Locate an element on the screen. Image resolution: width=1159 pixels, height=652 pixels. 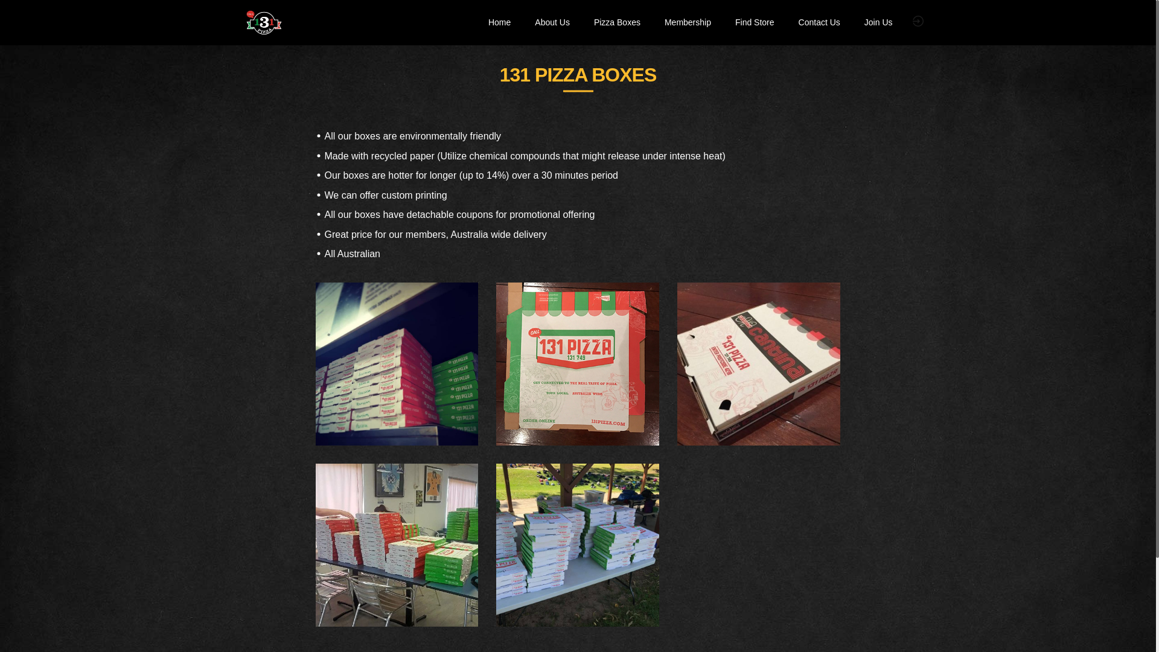
Join Us is located at coordinates (879, 23).